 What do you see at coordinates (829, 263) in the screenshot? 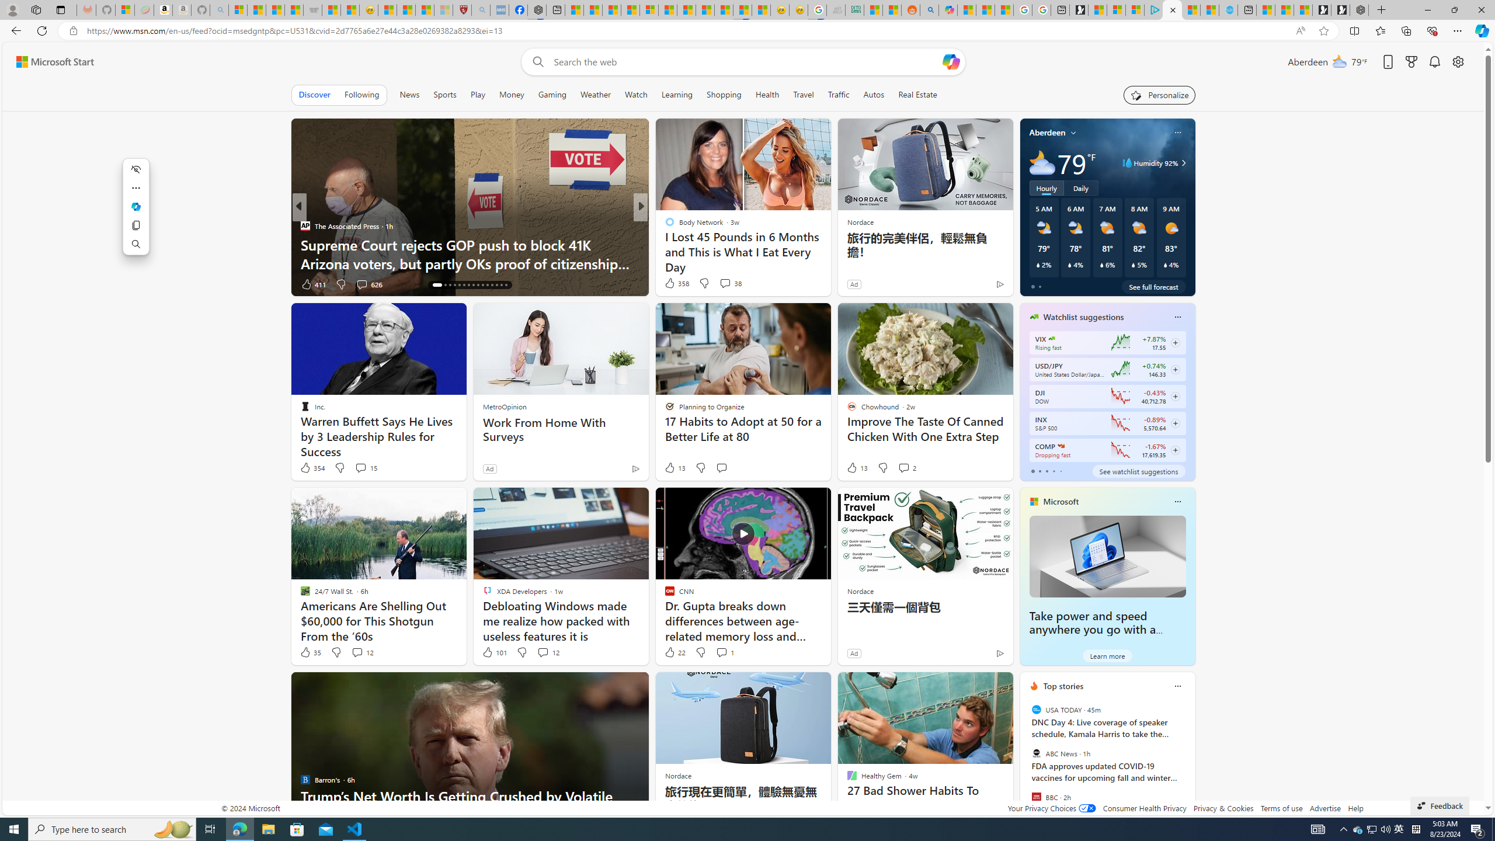
I see `The Best Single Stock to Own for 5 Years` at bounding box center [829, 263].